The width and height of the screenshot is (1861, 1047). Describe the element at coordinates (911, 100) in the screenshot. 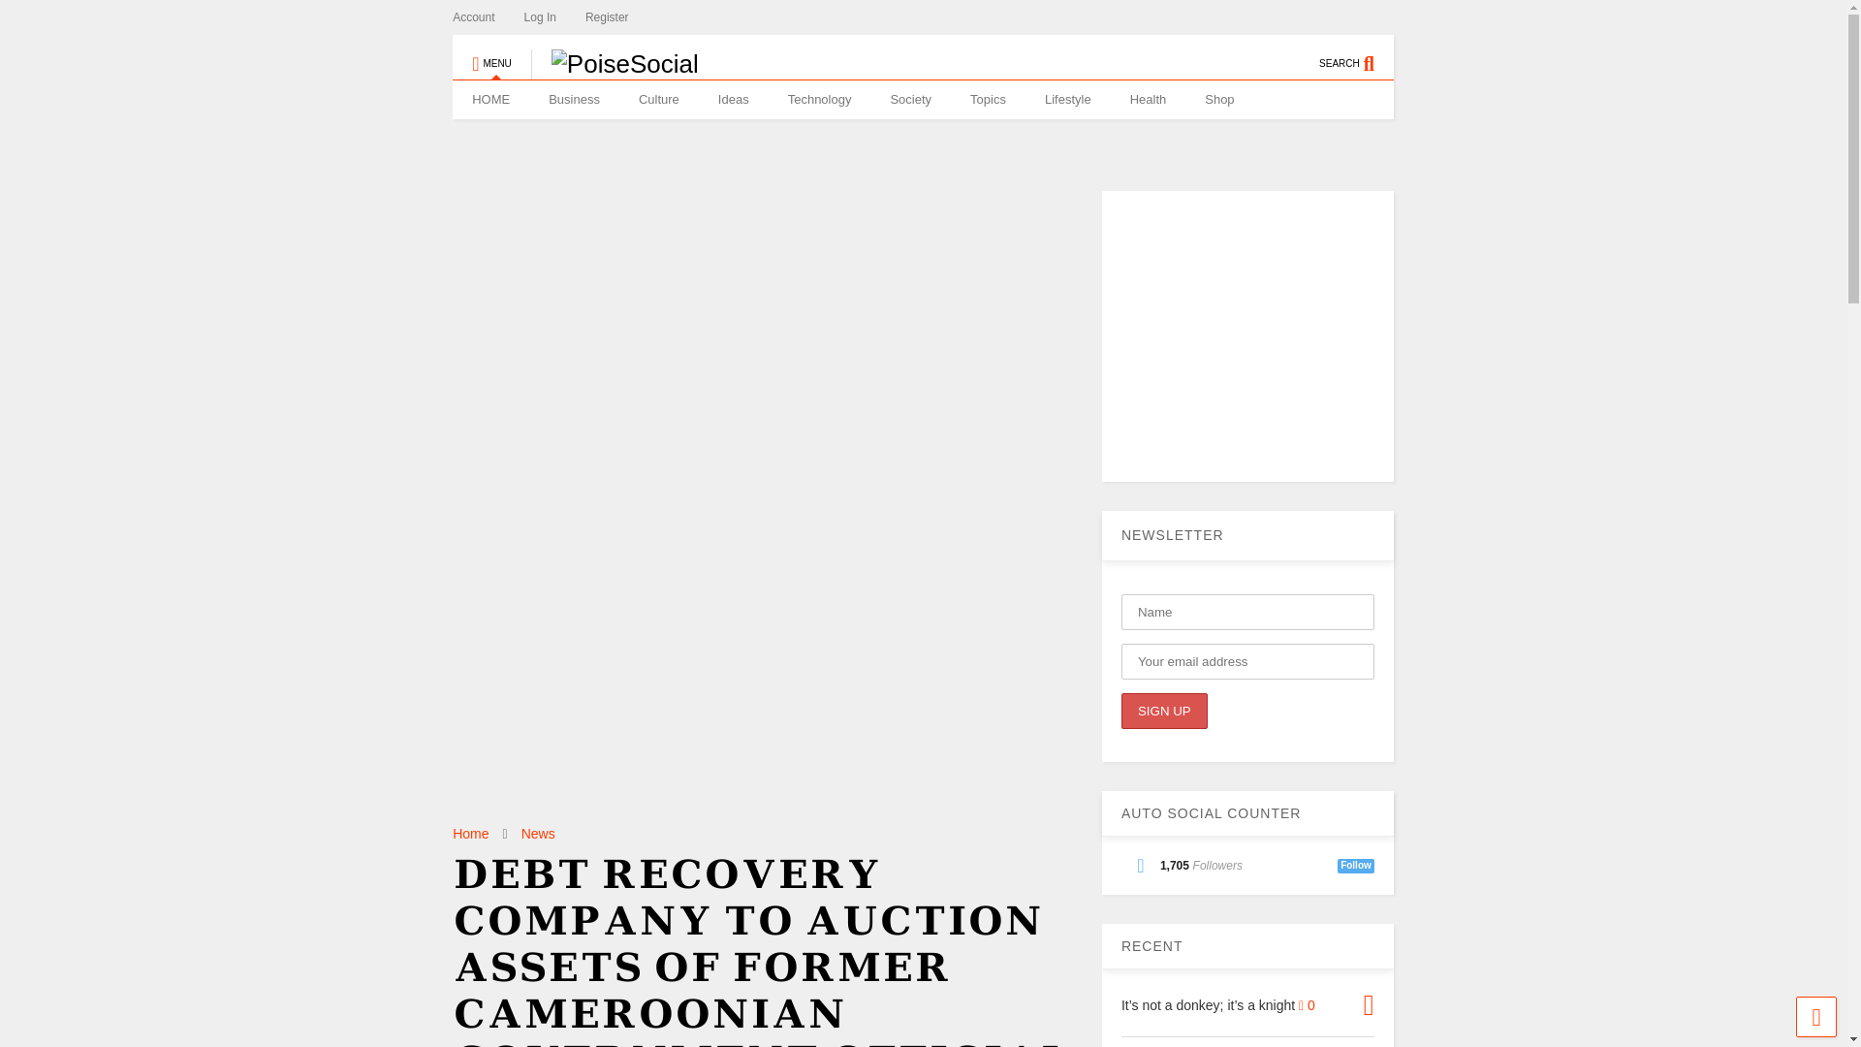

I see `Society` at that location.